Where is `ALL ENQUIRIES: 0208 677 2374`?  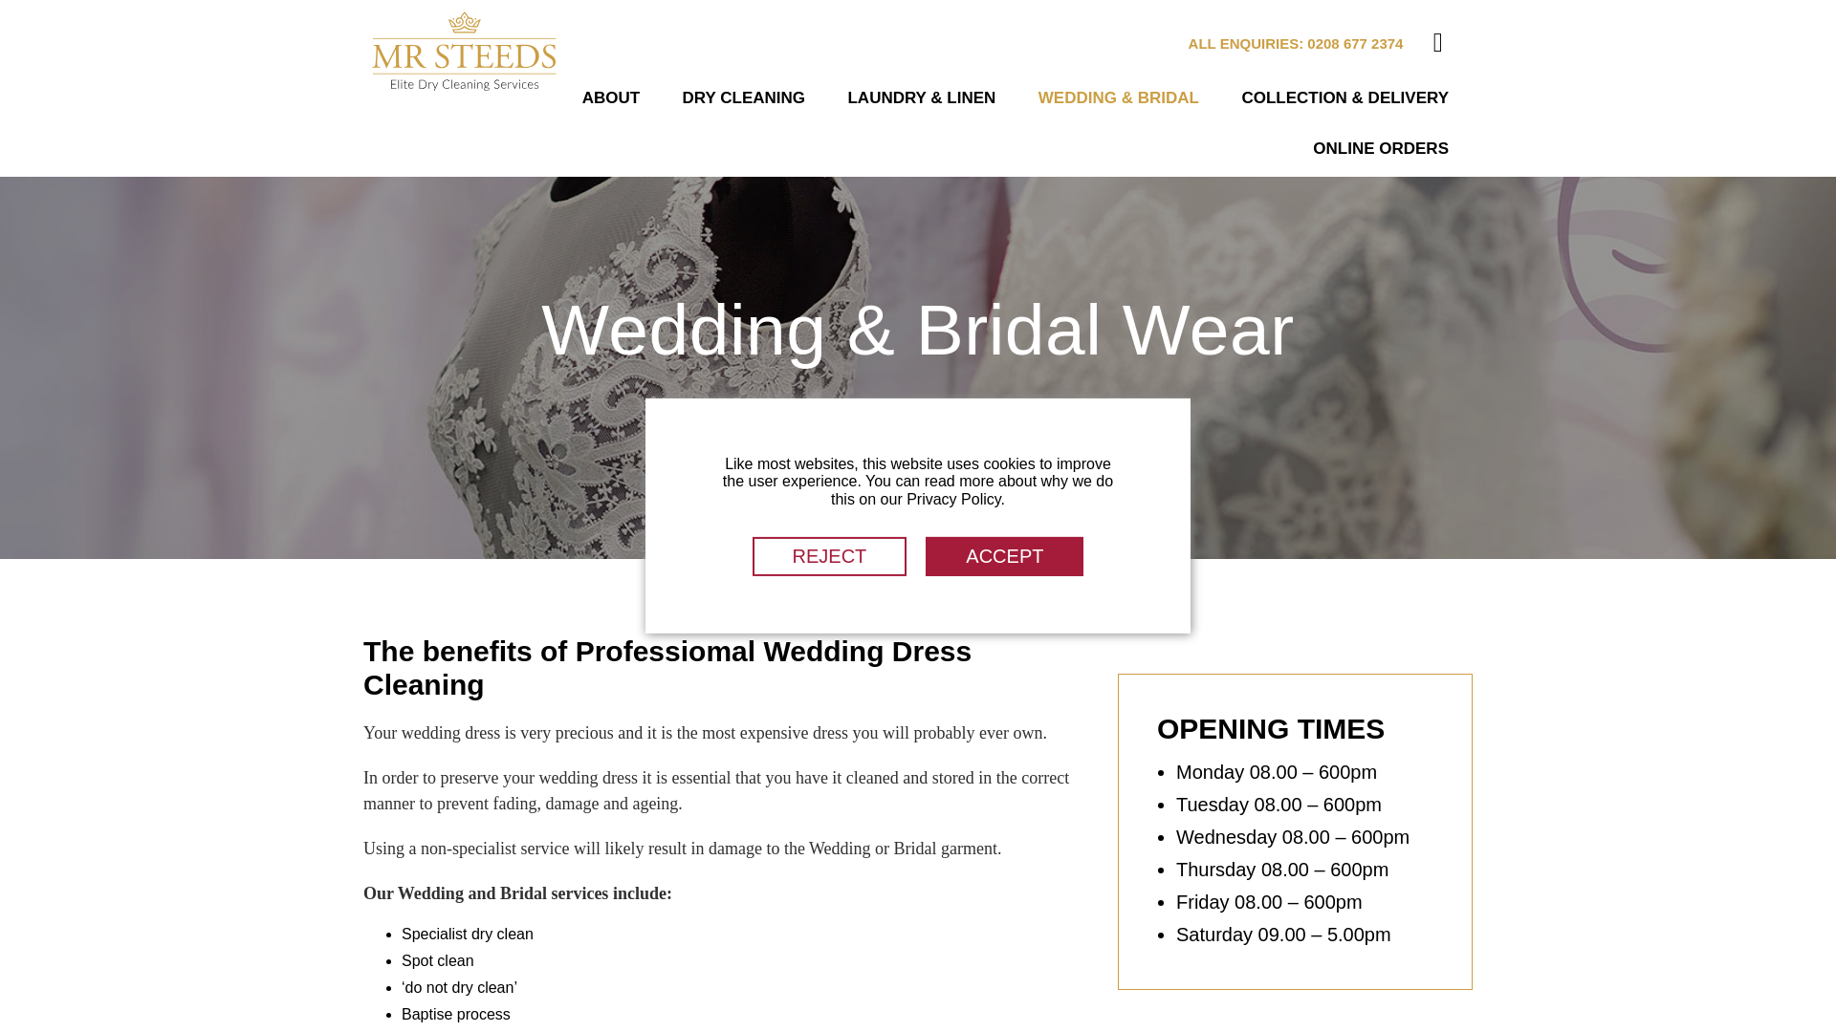
ALL ENQUIRIES: 0208 677 2374 is located at coordinates (1296, 42).